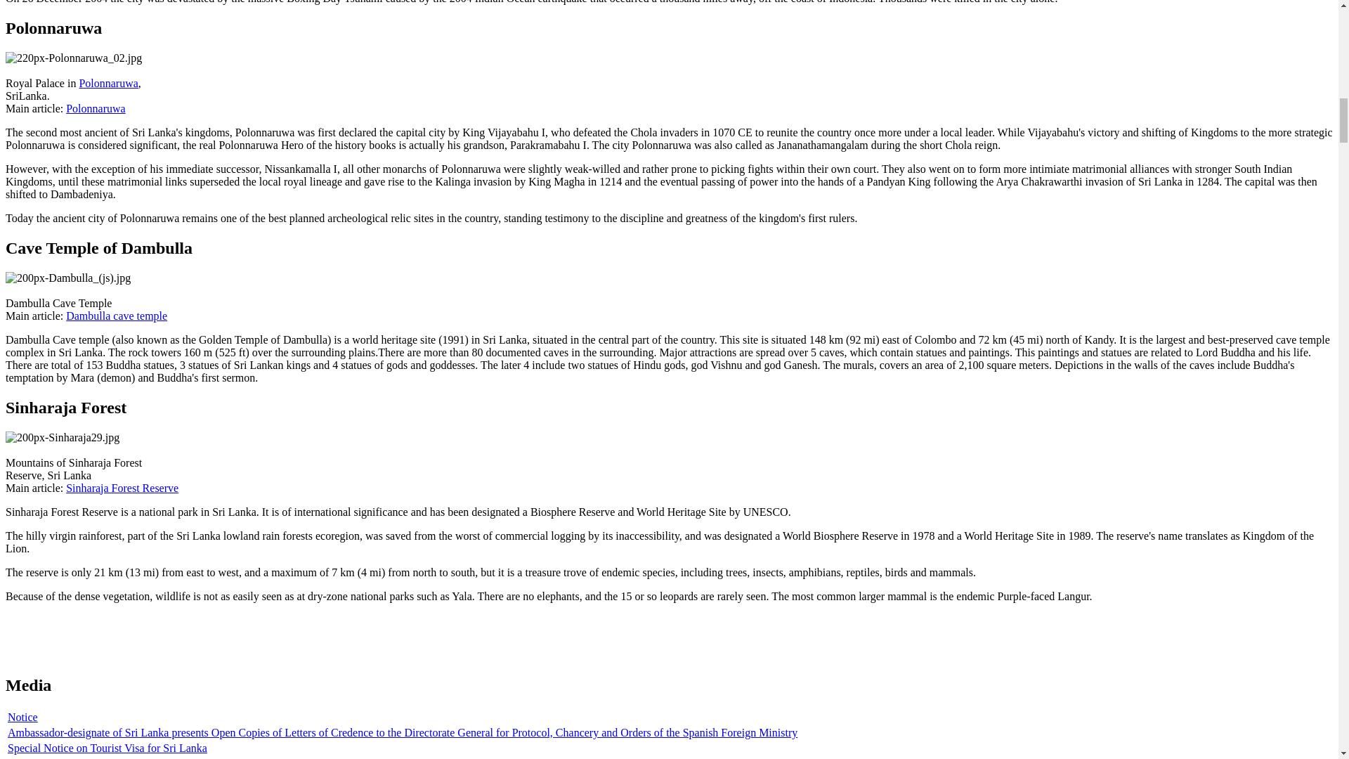  What do you see at coordinates (117, 315) in the screenshot?
I see `Dambulla cave temple` at bounding box center [117, 315].